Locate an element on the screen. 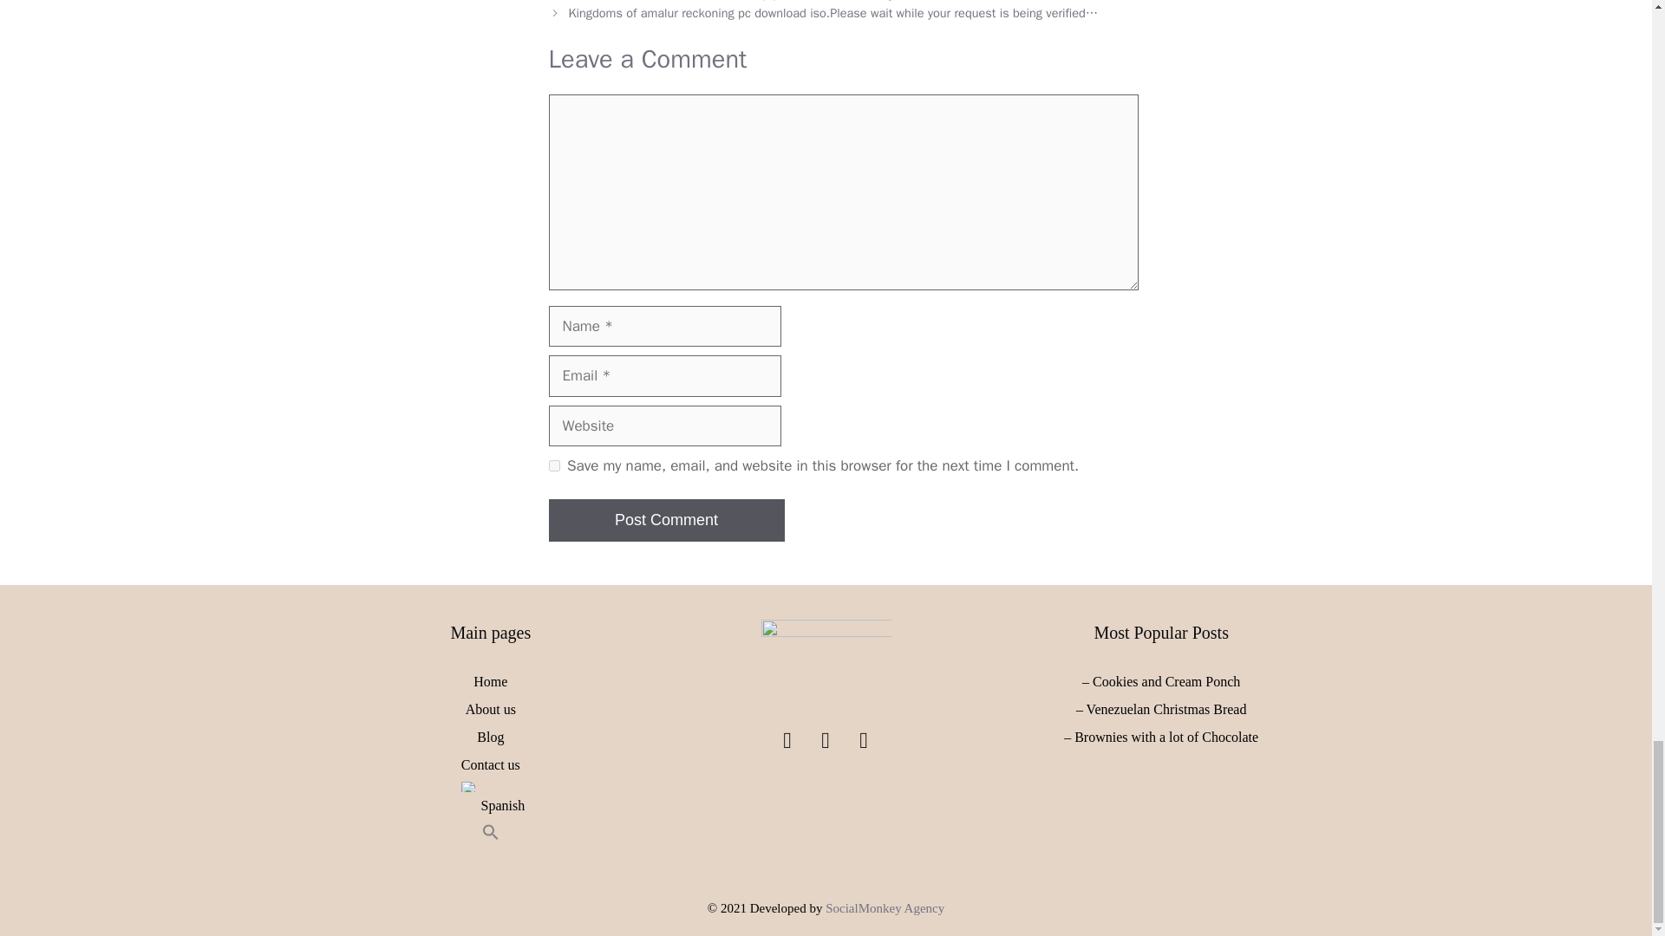  yes is located at coordinates (553, 466).